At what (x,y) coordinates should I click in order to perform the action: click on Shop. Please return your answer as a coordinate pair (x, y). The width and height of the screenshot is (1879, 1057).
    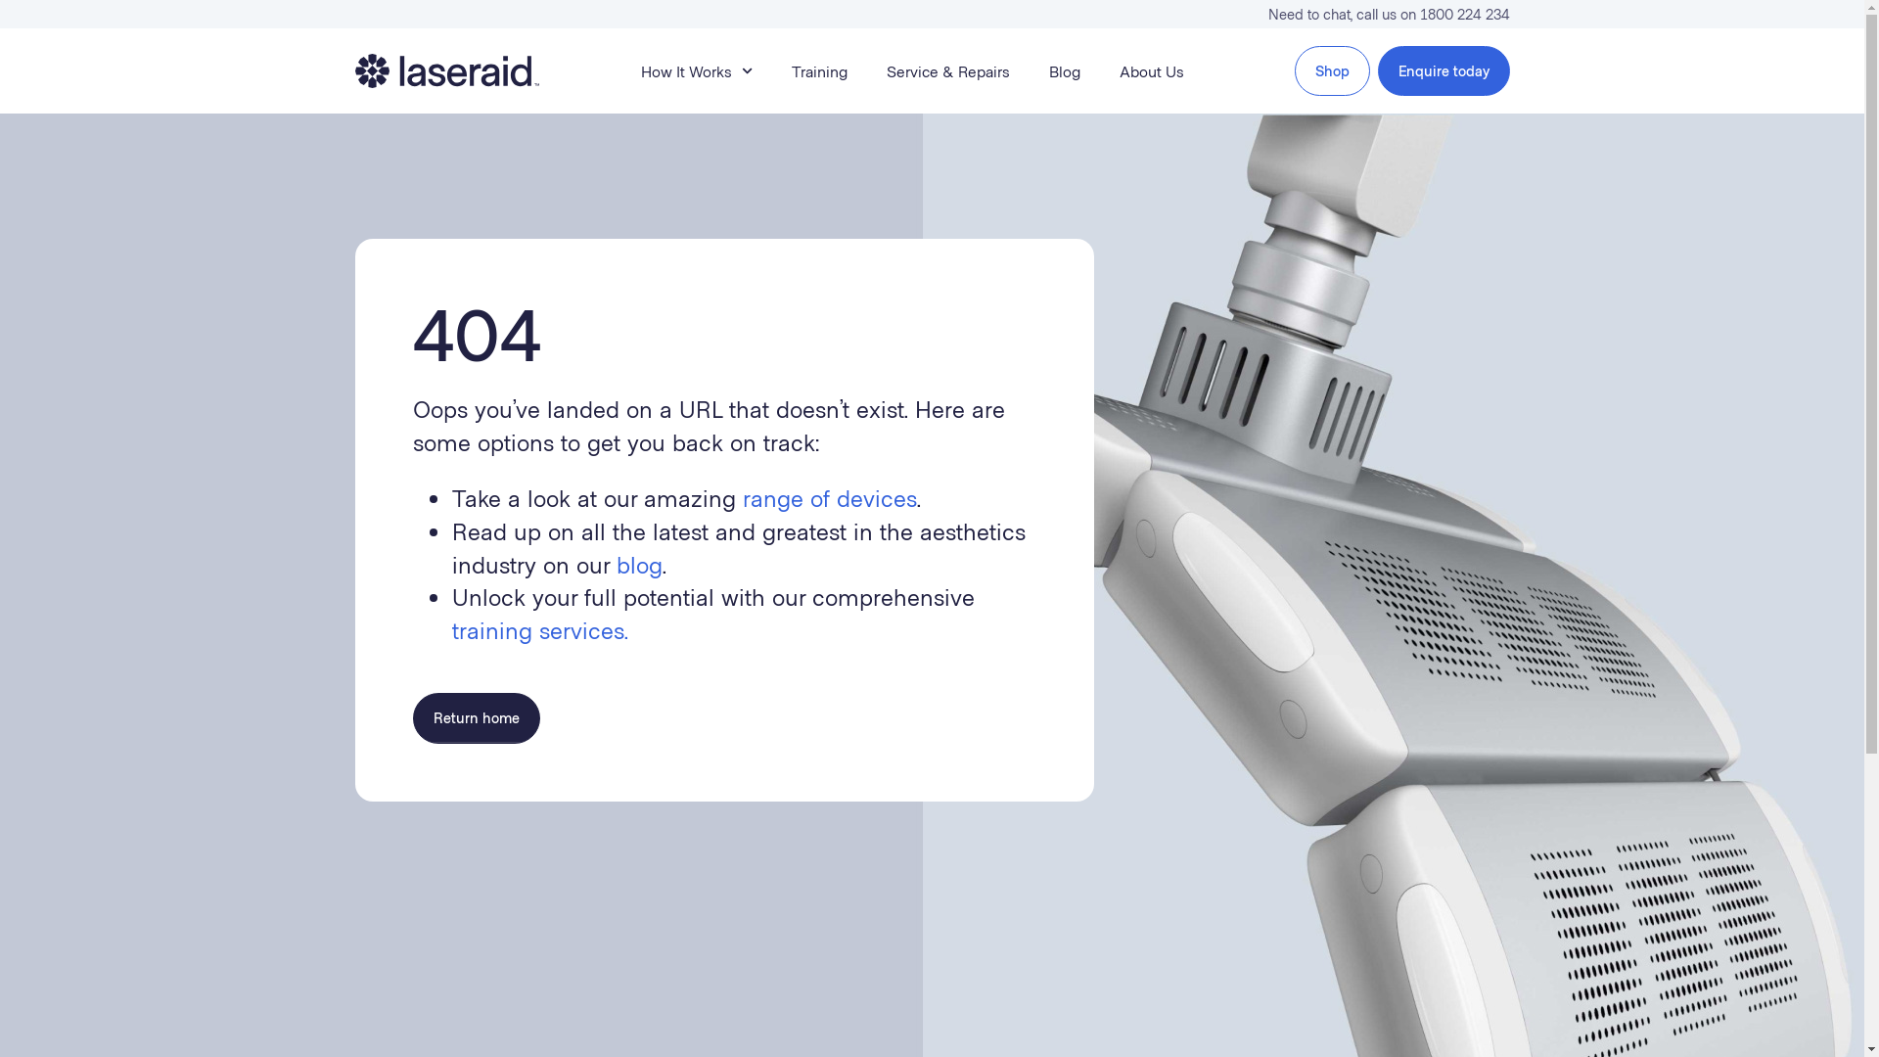
    Looking at the image, I should click on (1331, 70).